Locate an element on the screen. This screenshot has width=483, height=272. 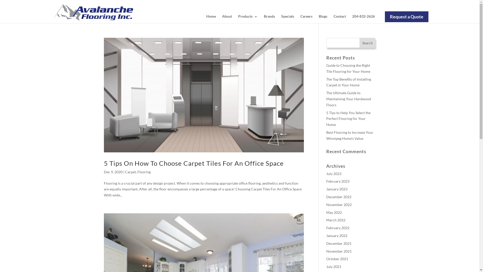
Contact is located at coordinates (340, 17).